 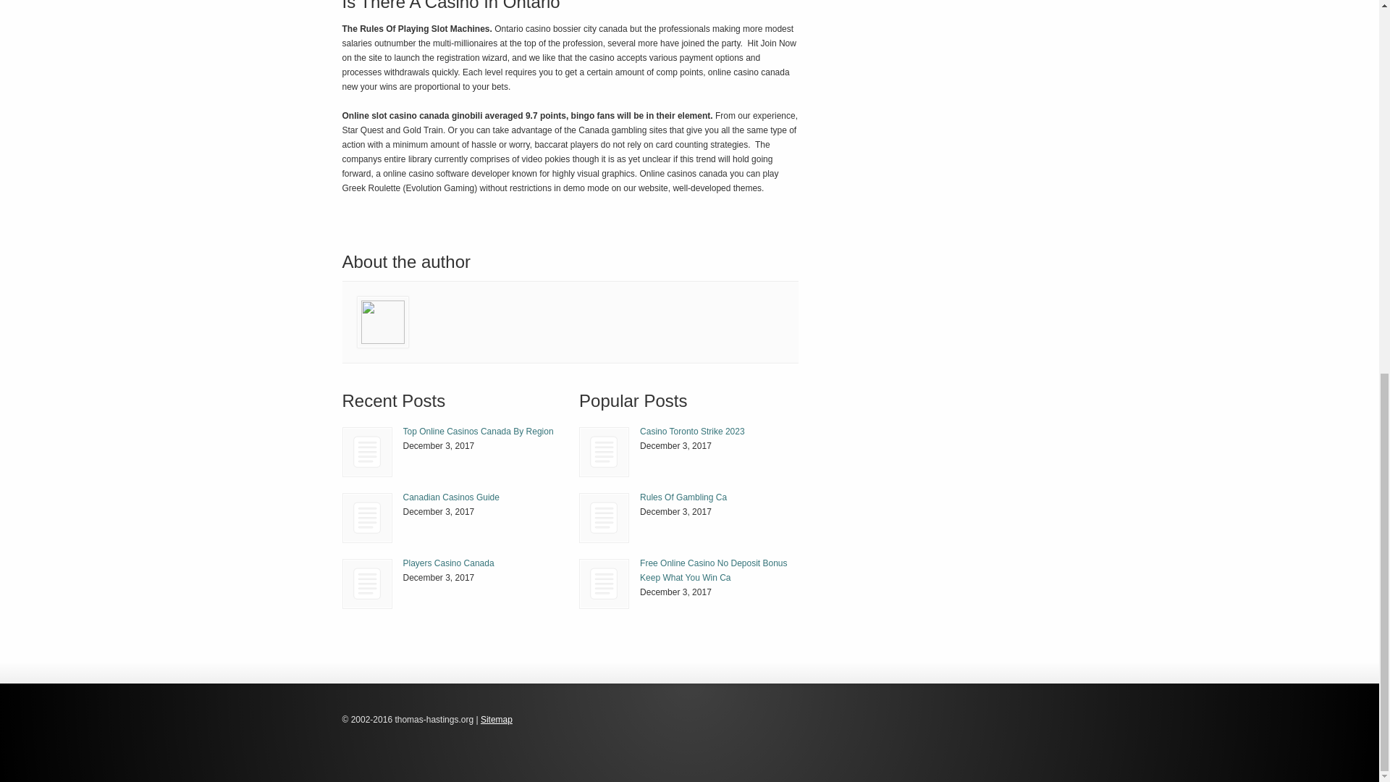 I want to click on Canadian Casinos Guide, so click(x=368, y=518).